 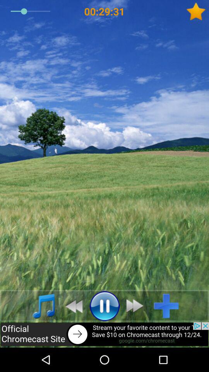 What do you see at coordinates (170, 306) in the screenshot?
I see `add music` at bounding box center [170, 306].